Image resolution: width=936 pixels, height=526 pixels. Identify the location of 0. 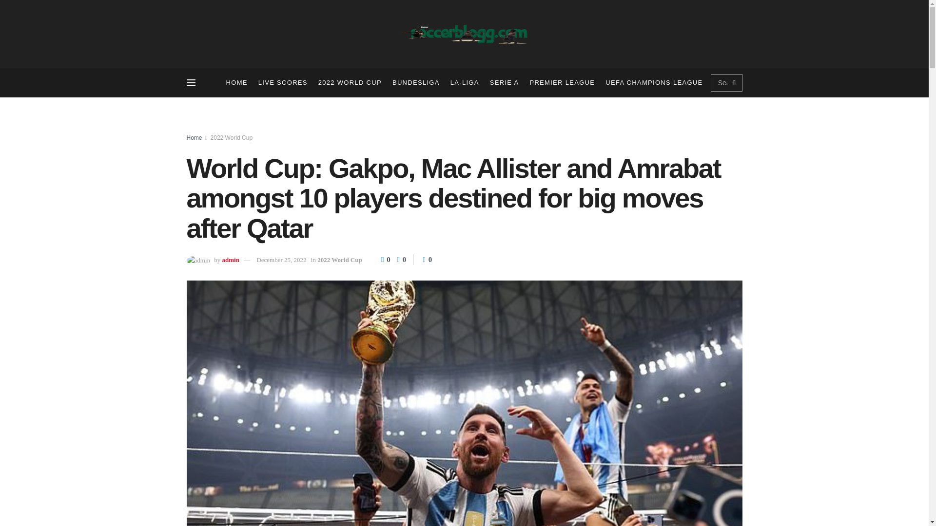
(386, 259).